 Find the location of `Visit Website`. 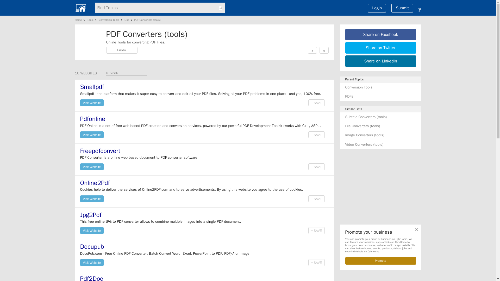

Visit Website is located at coordinates (92, 262).